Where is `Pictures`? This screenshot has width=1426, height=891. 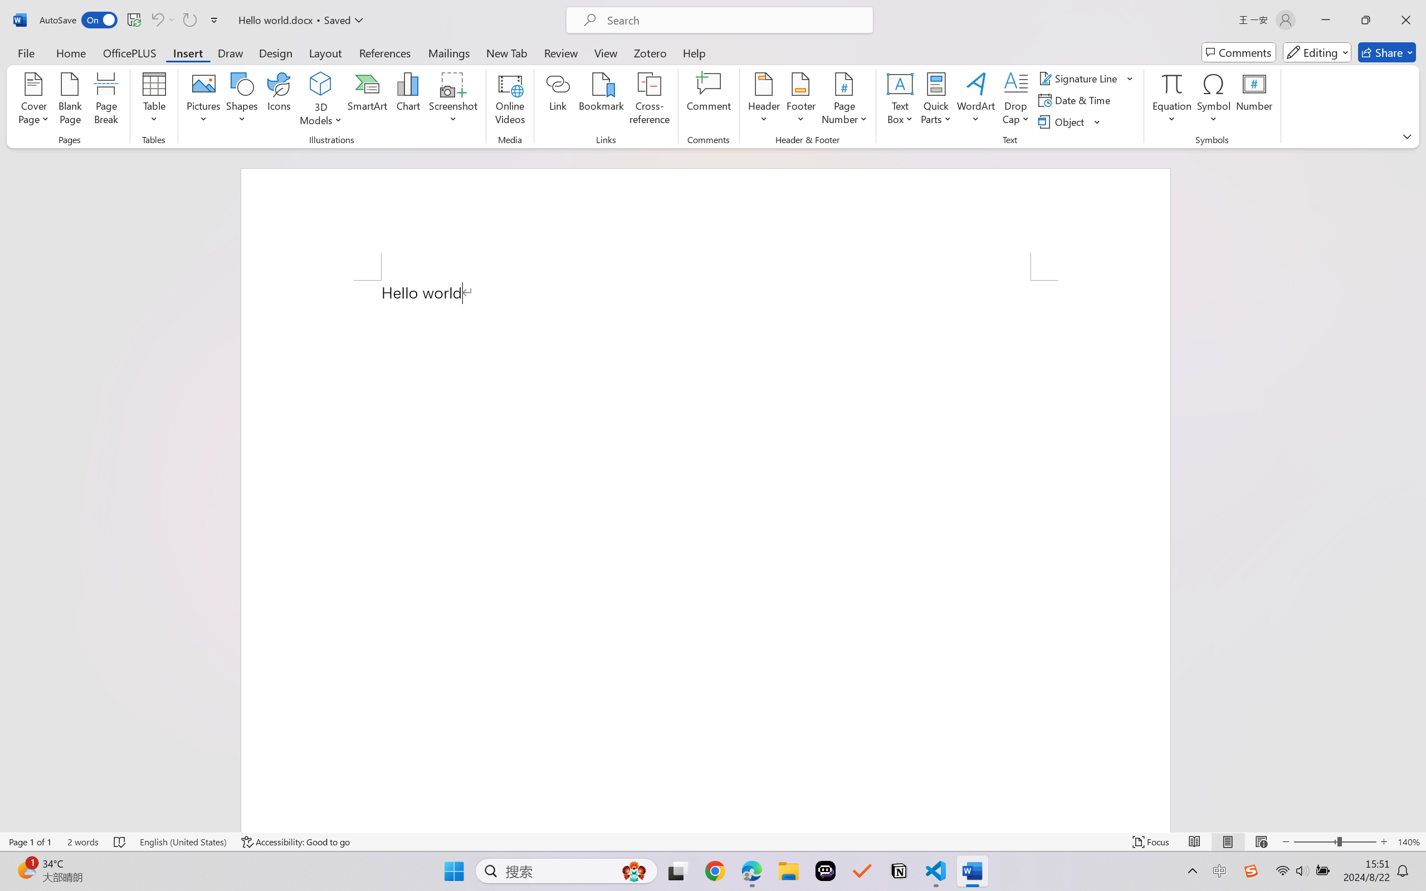 Pictures is located at coordinates (204, 100).